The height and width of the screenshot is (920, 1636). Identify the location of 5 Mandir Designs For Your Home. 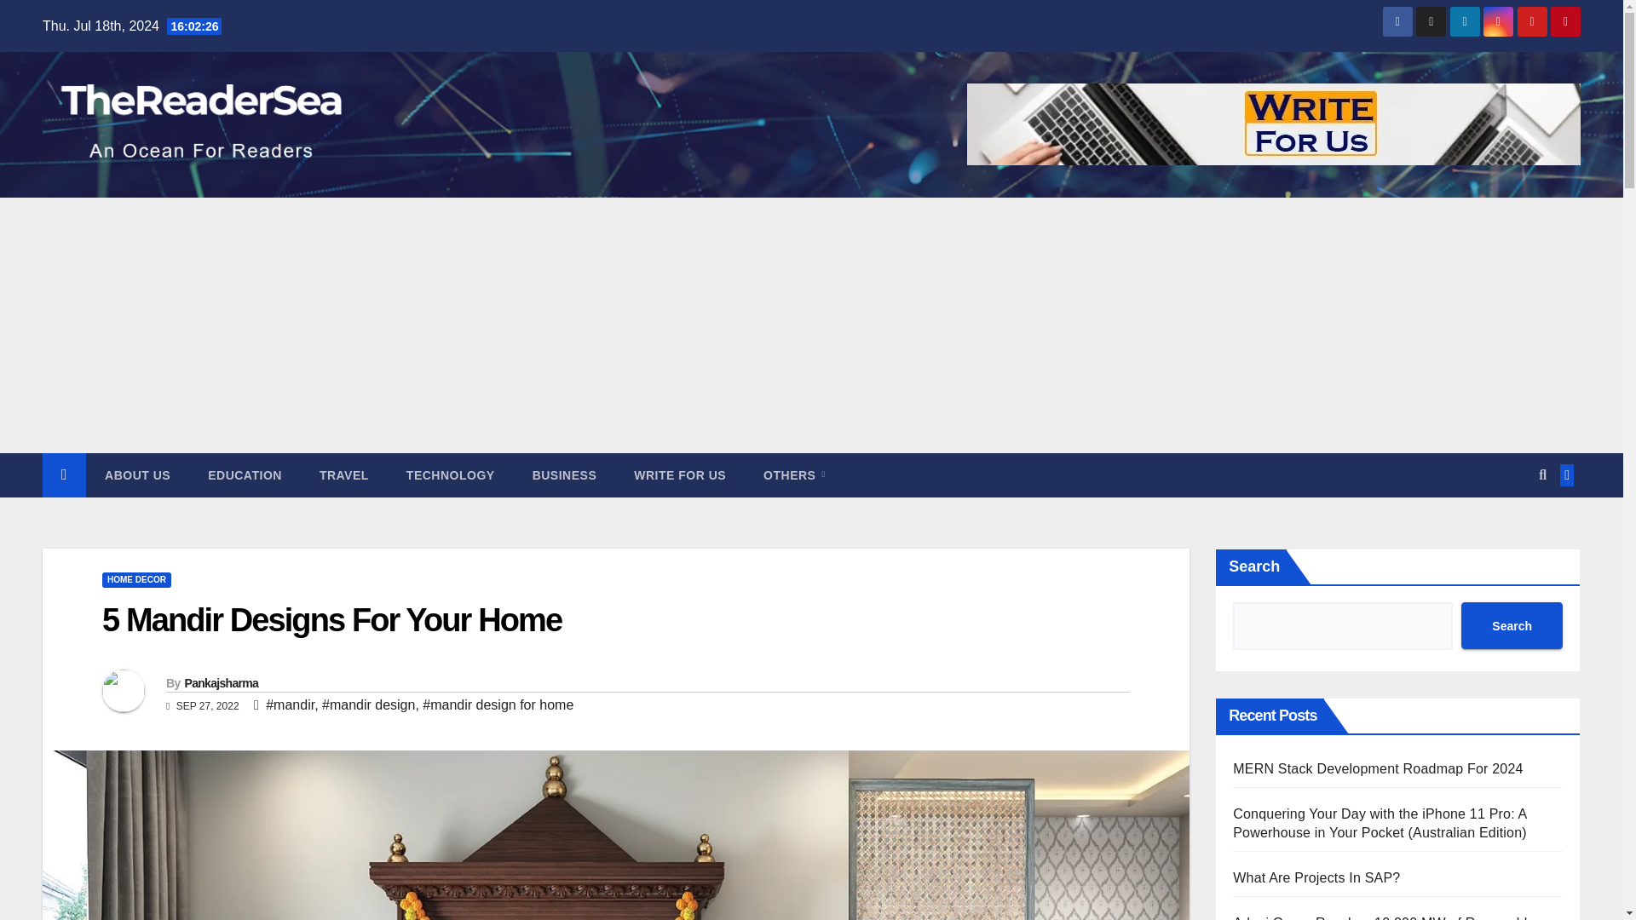
(331, 620).